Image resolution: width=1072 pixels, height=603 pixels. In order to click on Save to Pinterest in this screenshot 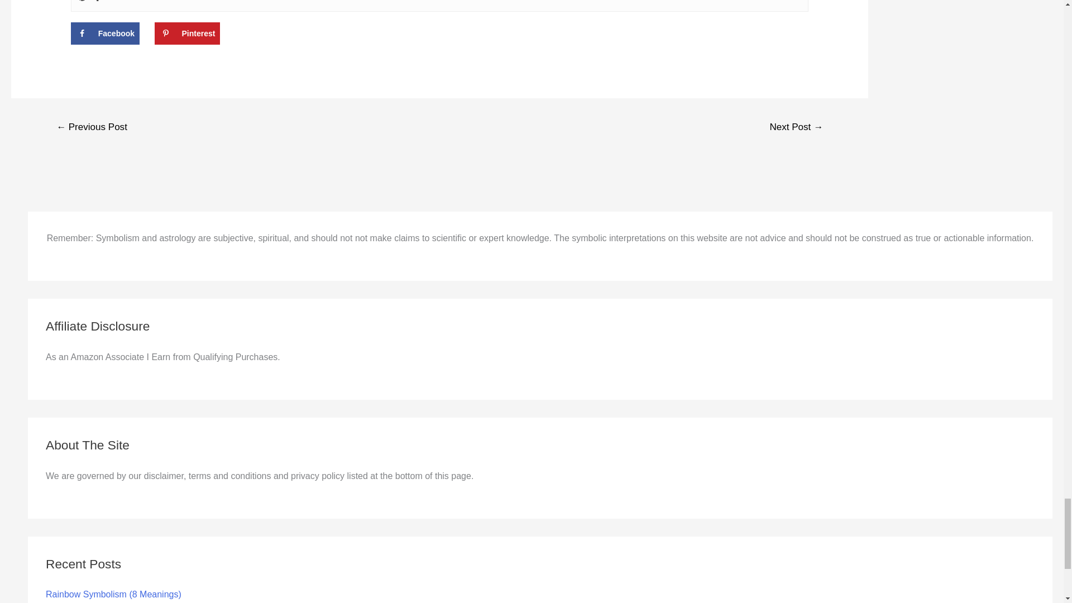, I will do `click(186, 33)`.